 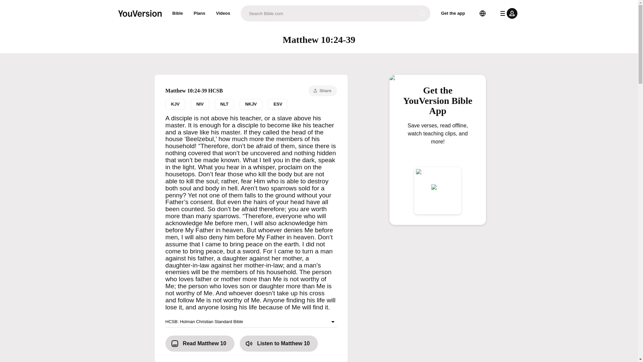 I want to click on Read Matthew 10, so click(x=175, y=104).